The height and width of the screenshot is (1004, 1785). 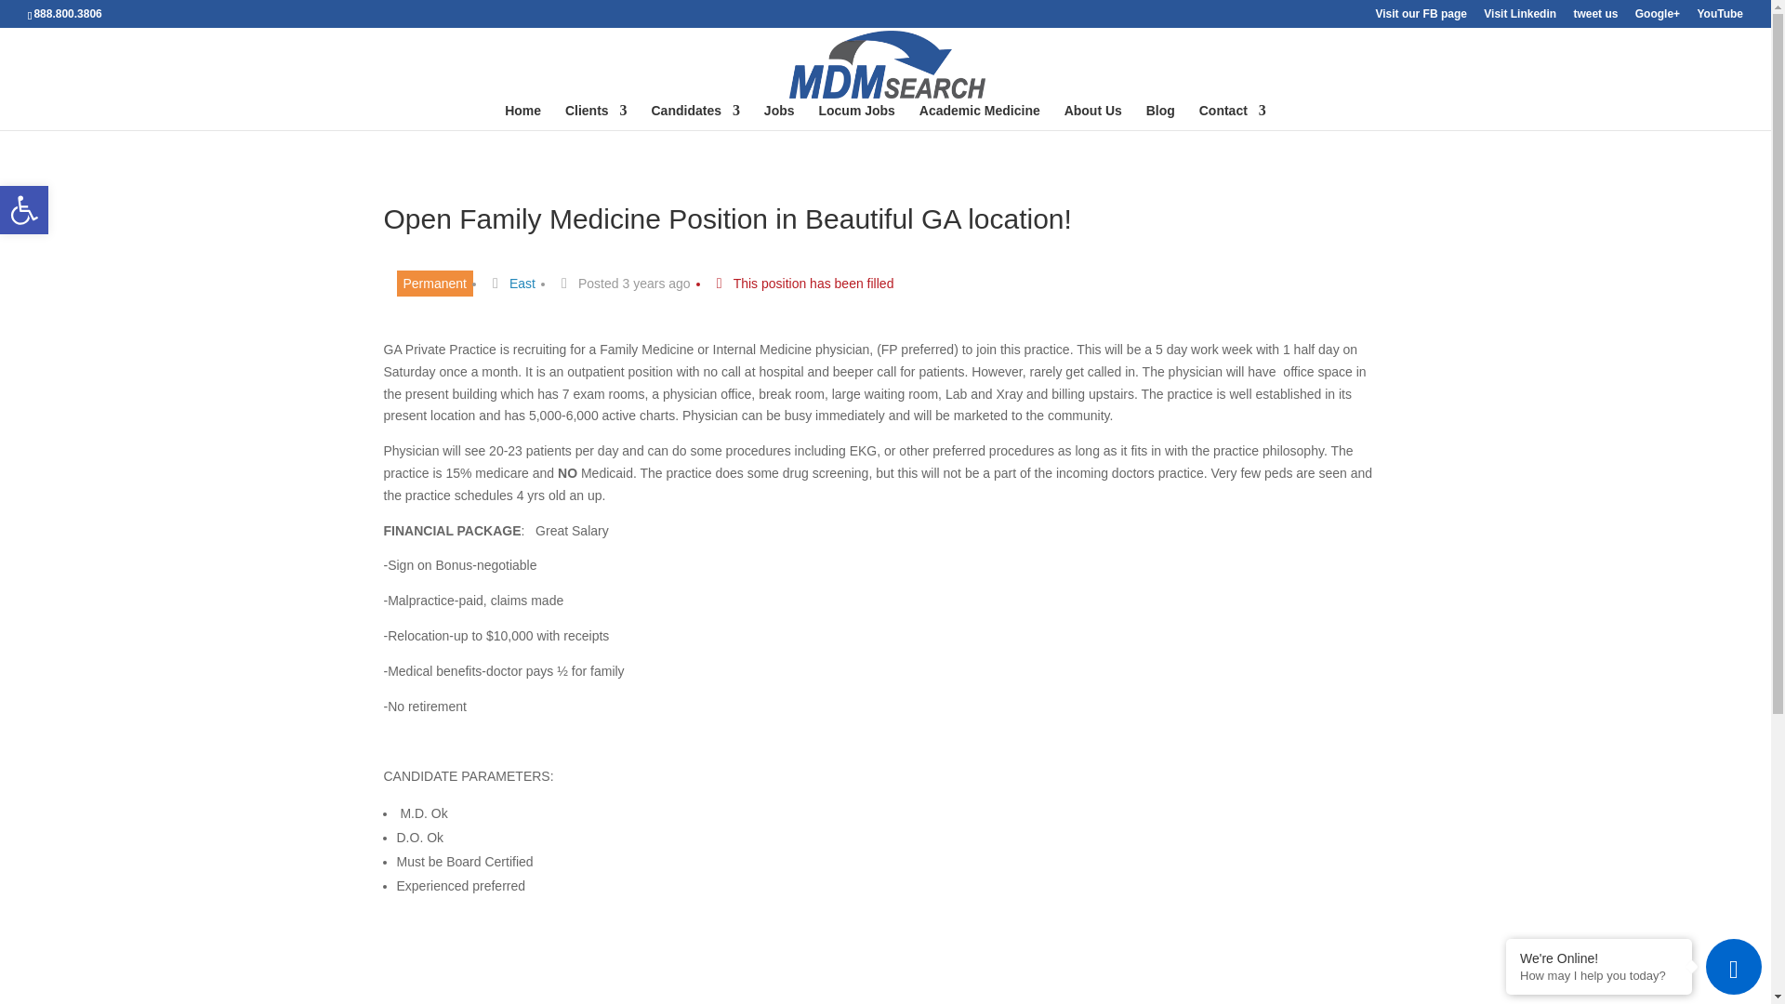 I want to click on Accessibility Tools, so click(x=1160, y=117).